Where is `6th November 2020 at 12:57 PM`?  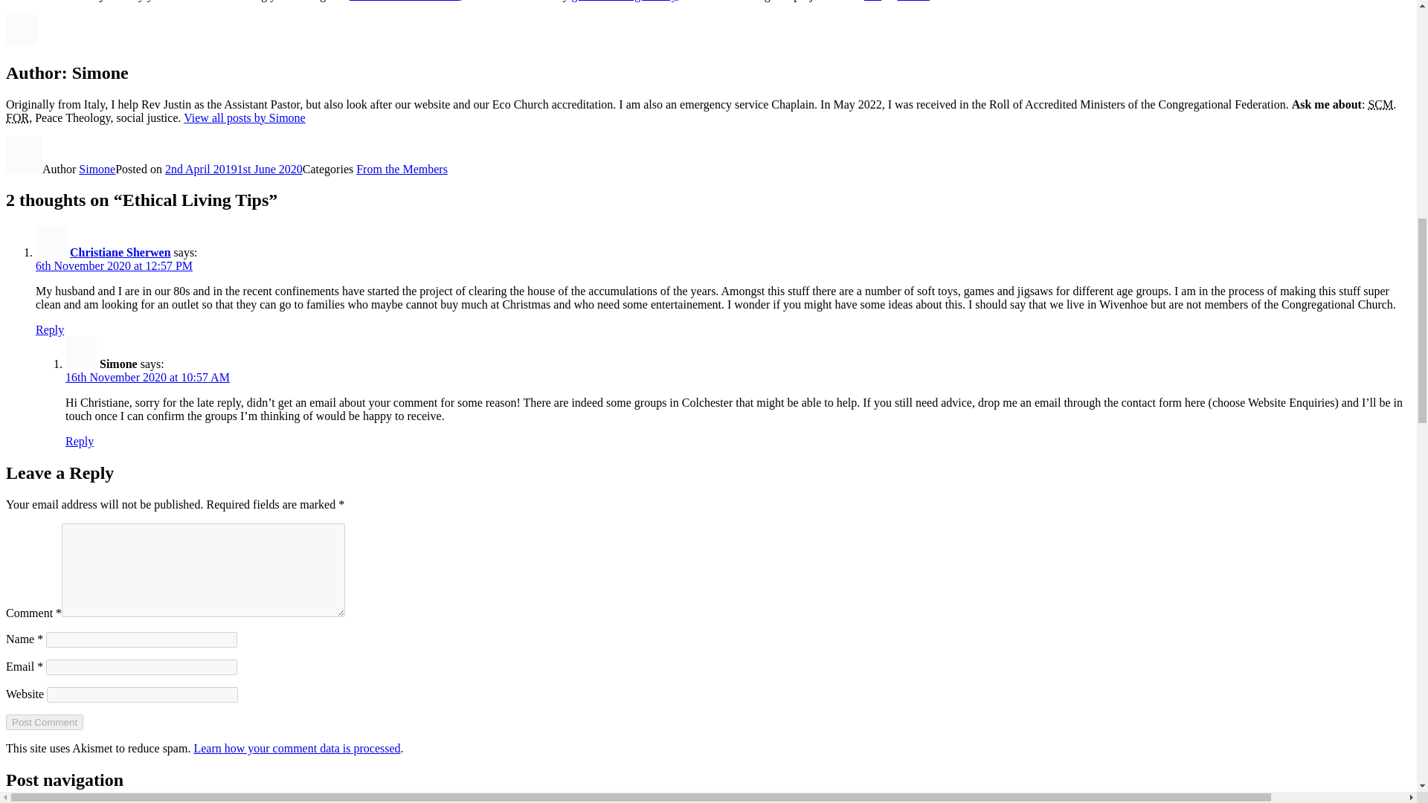 6th November 2020 at 12:57 PM is located at coordinates (115, 265).